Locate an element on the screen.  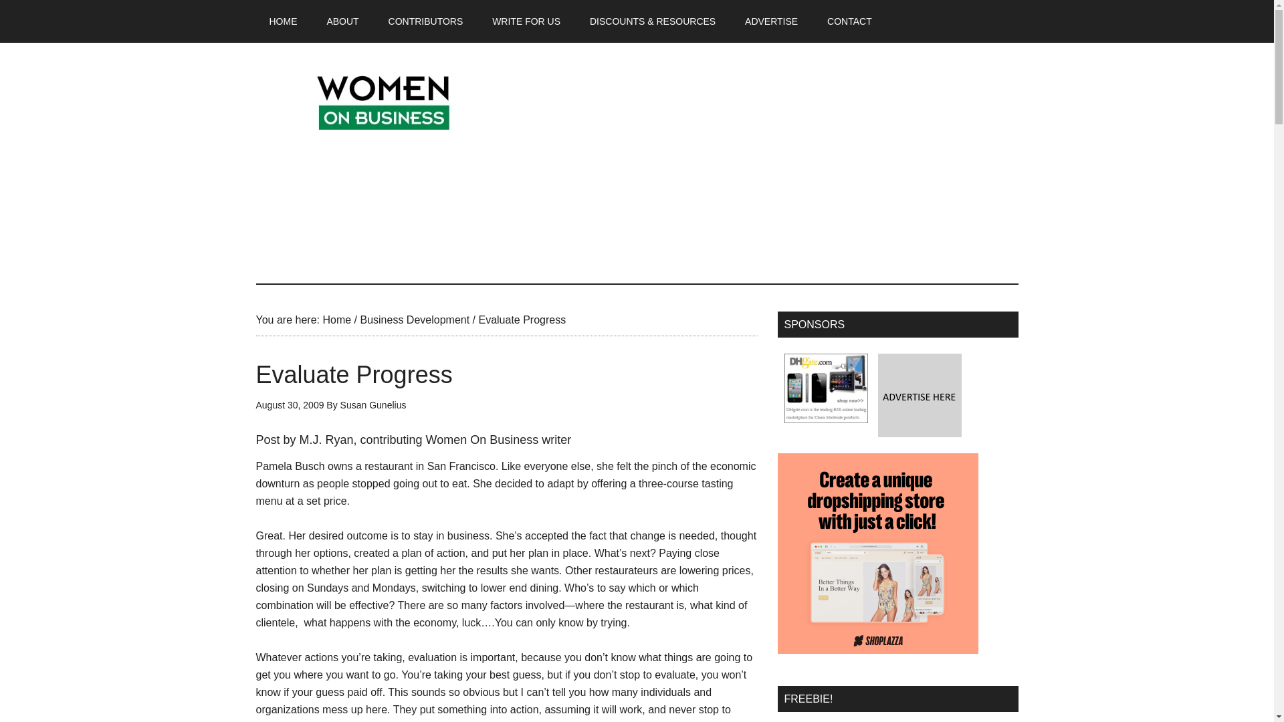
WRITE FOR US is located at coordinates (526, 21).